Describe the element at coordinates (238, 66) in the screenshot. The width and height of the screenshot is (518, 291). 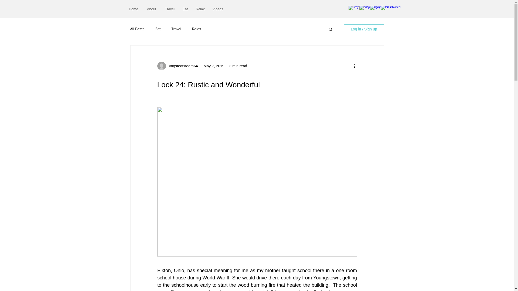
I see `3 min read` at that location.